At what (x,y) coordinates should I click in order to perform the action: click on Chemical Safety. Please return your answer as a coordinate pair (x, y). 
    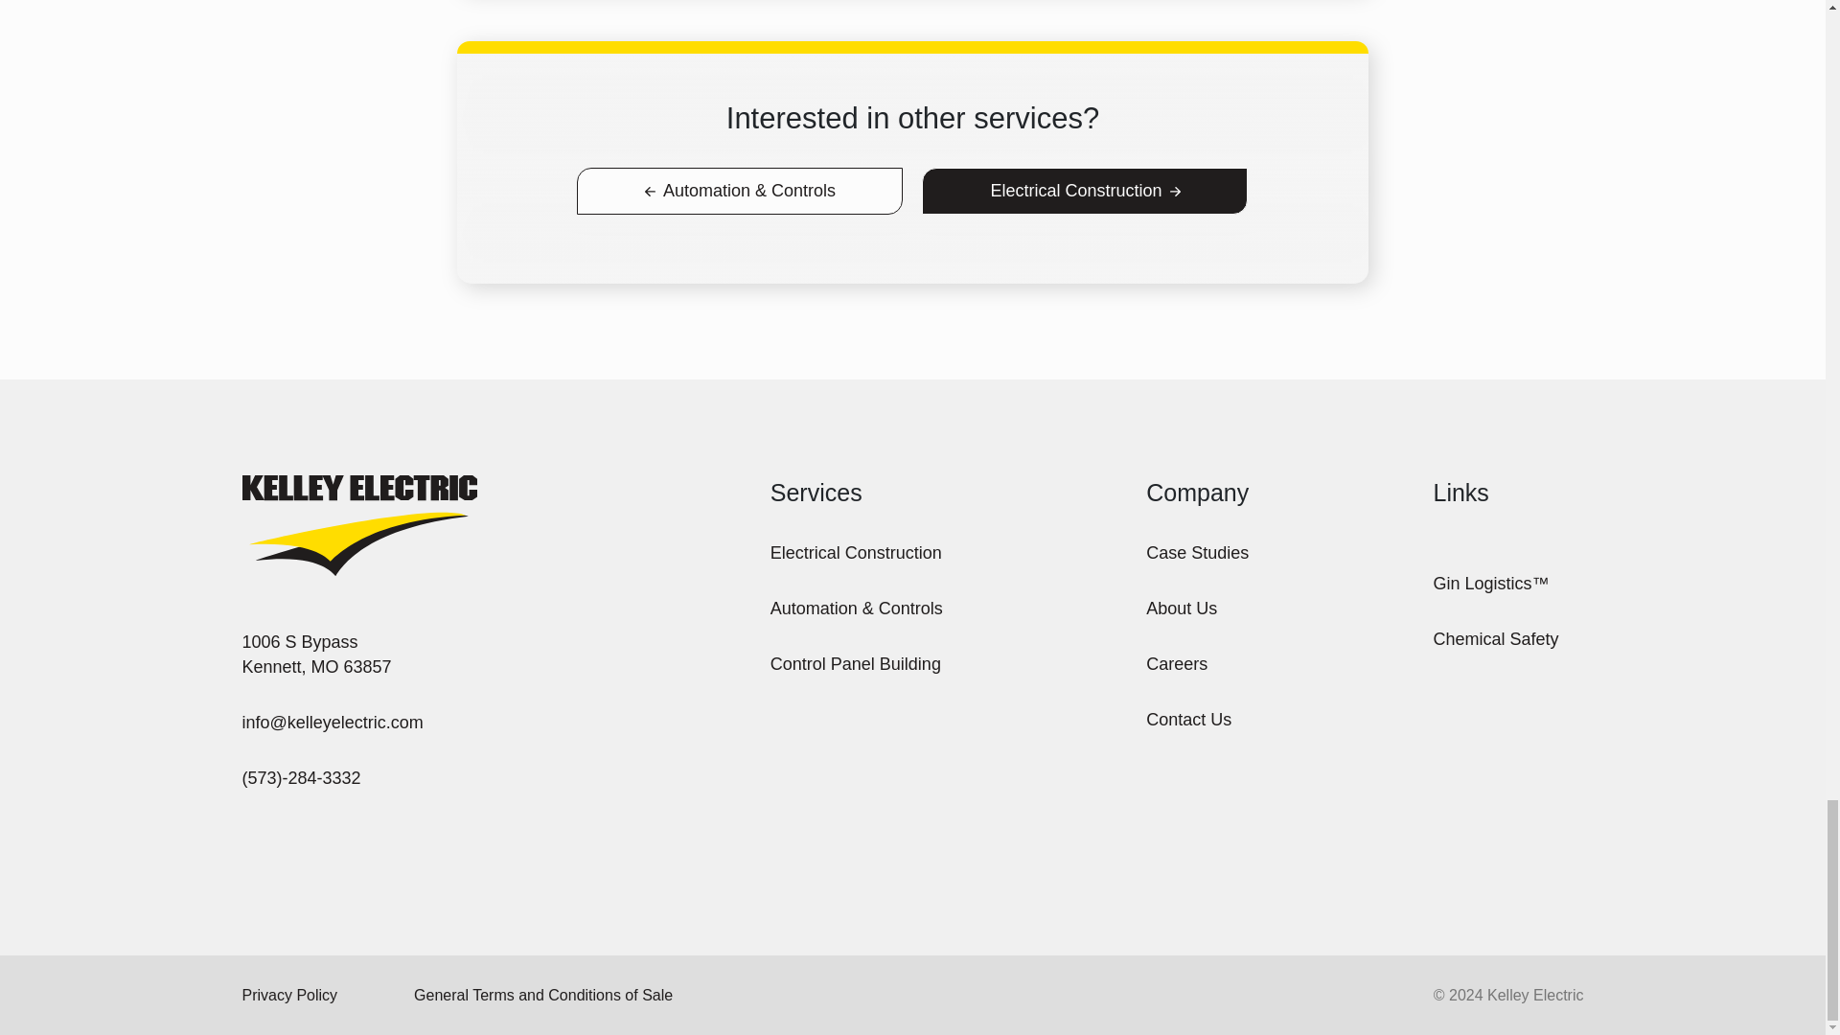
    Looking at the image, I should click on (857, 552).